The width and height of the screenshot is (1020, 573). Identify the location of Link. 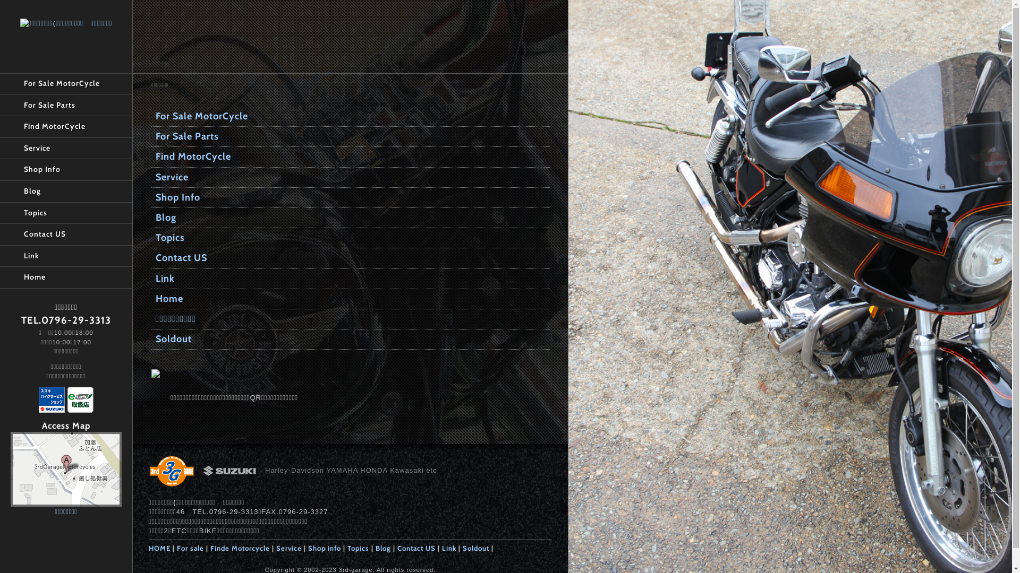
(449, 548).